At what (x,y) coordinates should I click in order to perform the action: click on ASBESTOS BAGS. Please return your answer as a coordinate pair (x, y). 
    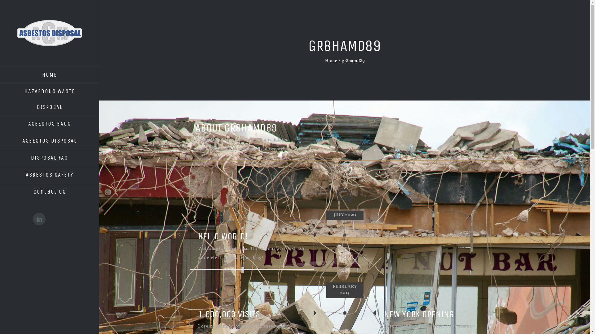
    Looking at the image, I should click on (50, 124).